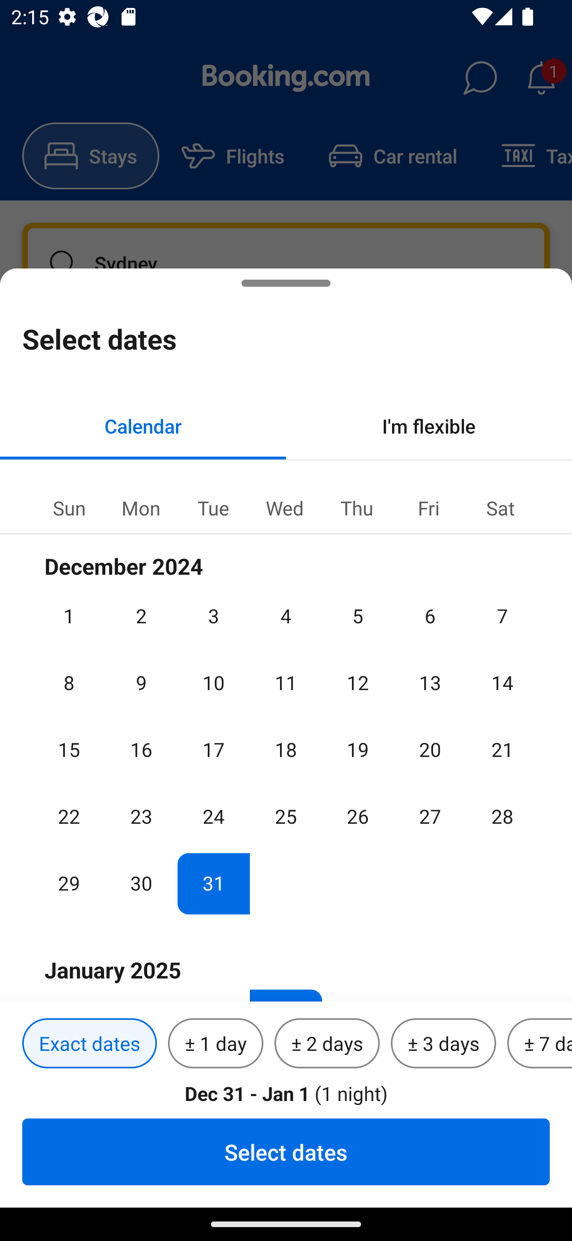  Describe the element at coordinates (443, 1044) in the screenshot. I see `± 3 days` at that location.